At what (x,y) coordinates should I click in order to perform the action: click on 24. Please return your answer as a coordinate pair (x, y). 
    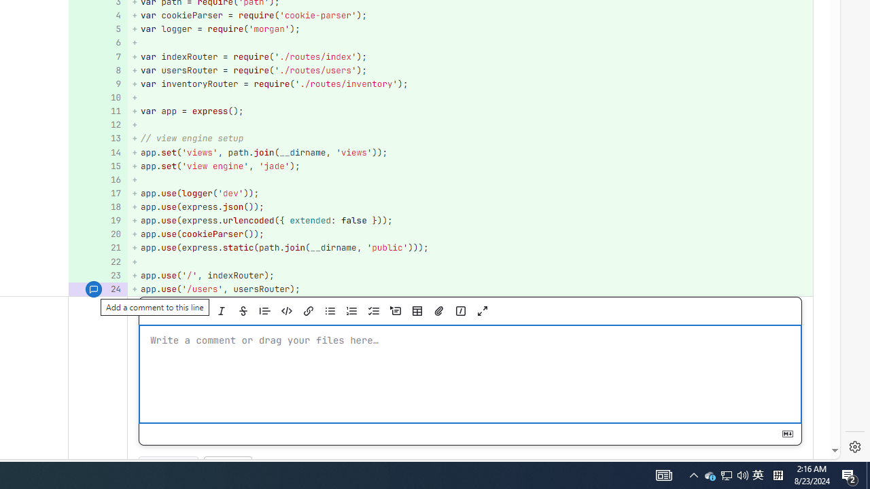
    Looking at the image, I should click on (97, 289).